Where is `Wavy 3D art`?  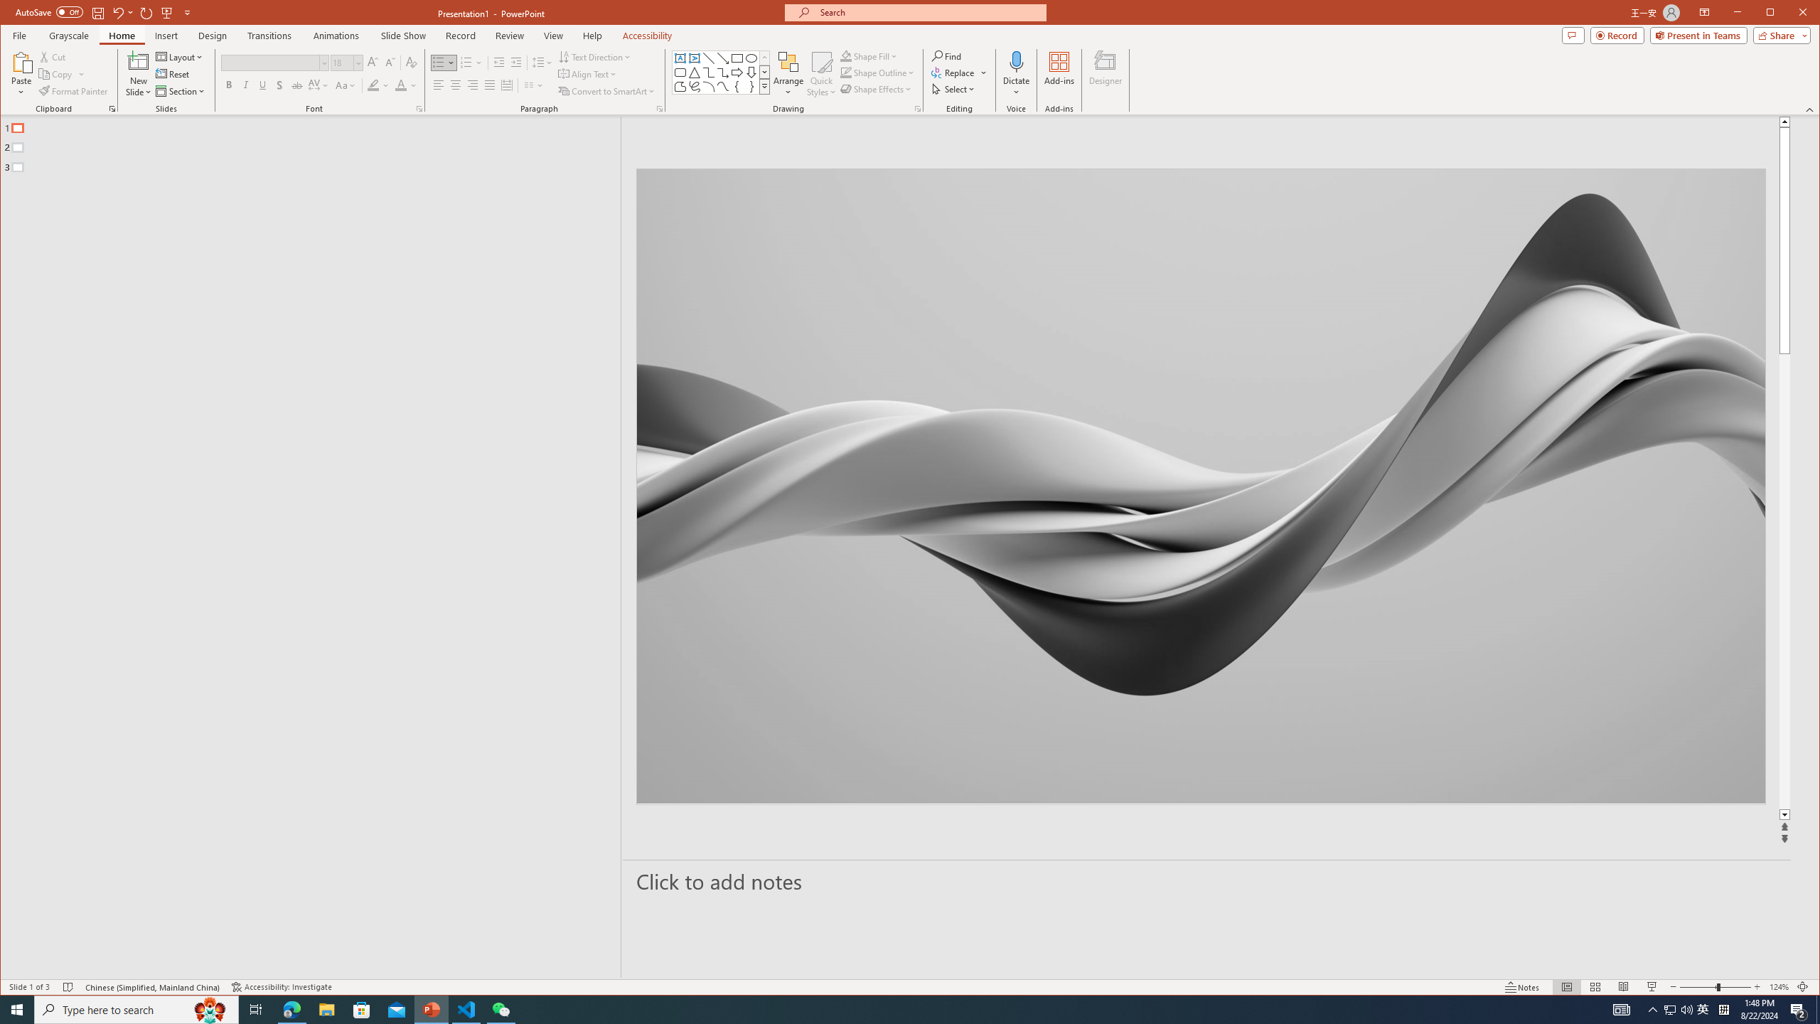 Wavy 3D art is located at coordinates (1201, 486).